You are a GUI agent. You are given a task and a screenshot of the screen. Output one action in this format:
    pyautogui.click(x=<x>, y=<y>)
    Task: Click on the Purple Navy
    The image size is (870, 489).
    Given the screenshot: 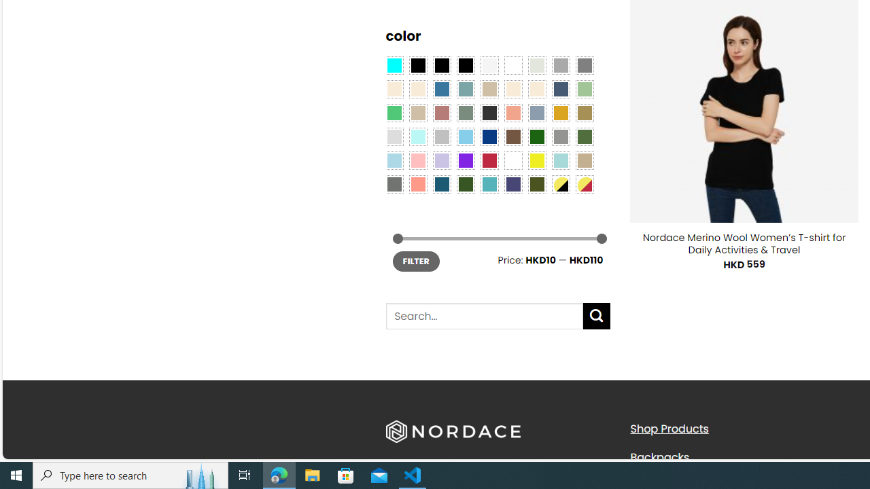 What is the action you would take?
    pyautogui.click(x=513, y=183)
    